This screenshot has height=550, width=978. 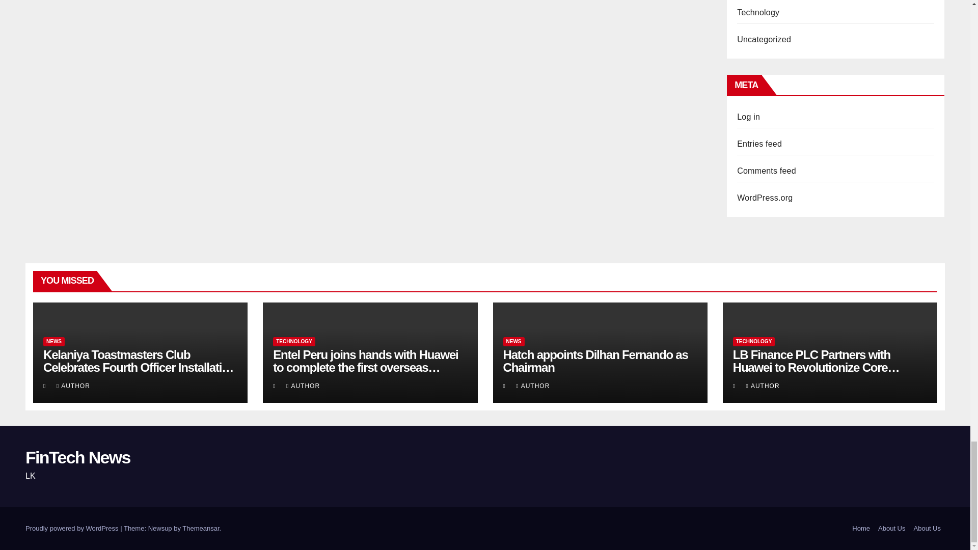 I want to click on Home, so click(x=861, y=529).